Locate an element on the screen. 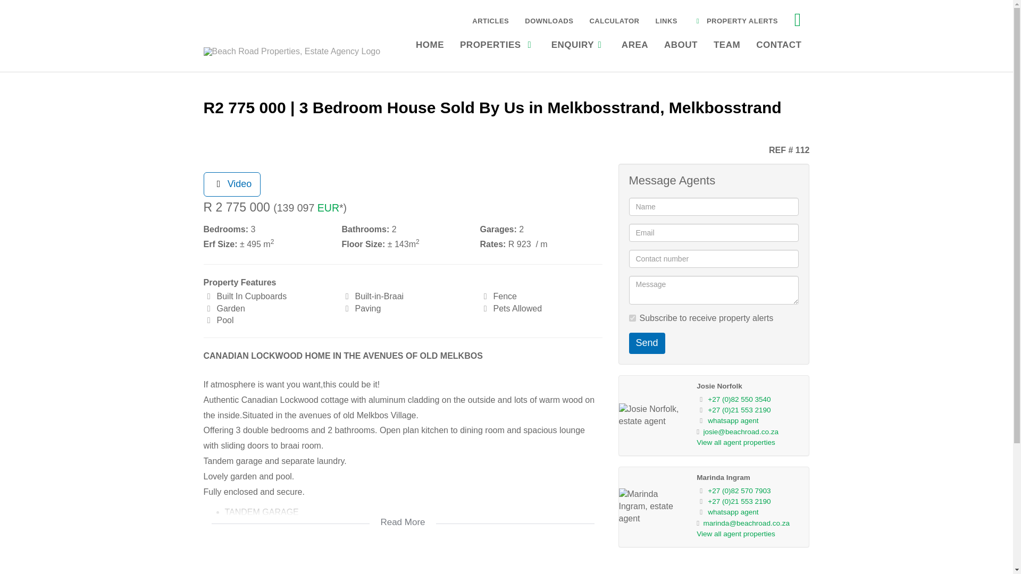  AREA is located at coordinates (635, 44).